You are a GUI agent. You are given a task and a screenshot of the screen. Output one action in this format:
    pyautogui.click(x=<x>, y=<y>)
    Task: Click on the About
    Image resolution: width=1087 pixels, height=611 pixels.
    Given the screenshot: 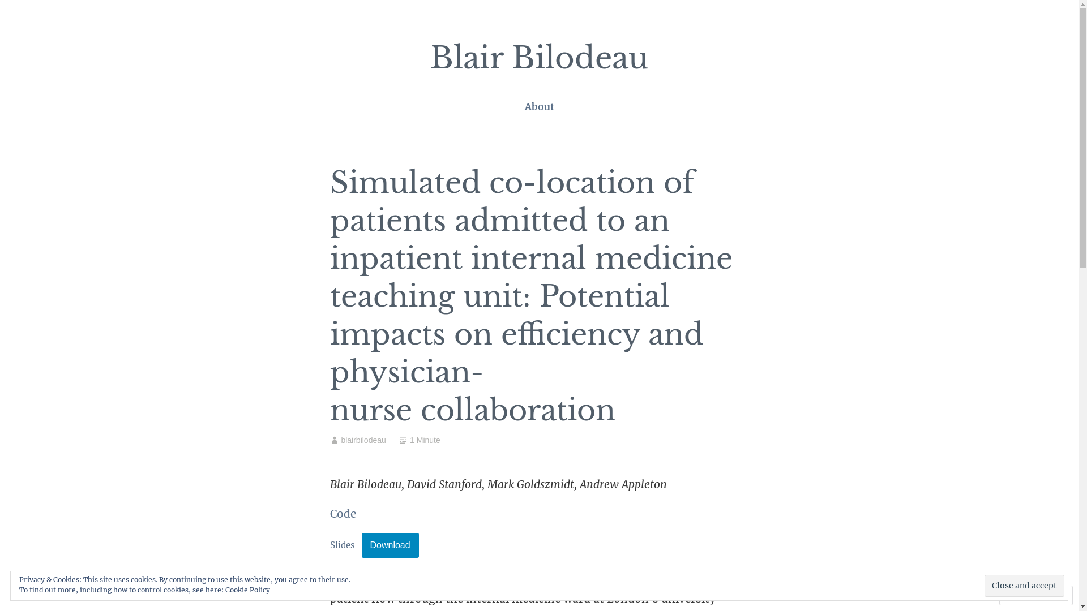 What is the action you would take?
    pyautogui.click(x=539, y=107)
    